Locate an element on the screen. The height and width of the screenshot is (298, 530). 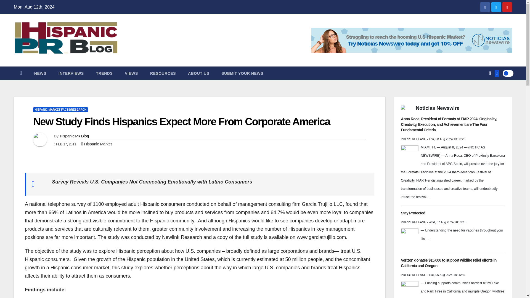
TRENDS is located at coordinates (104, 73).